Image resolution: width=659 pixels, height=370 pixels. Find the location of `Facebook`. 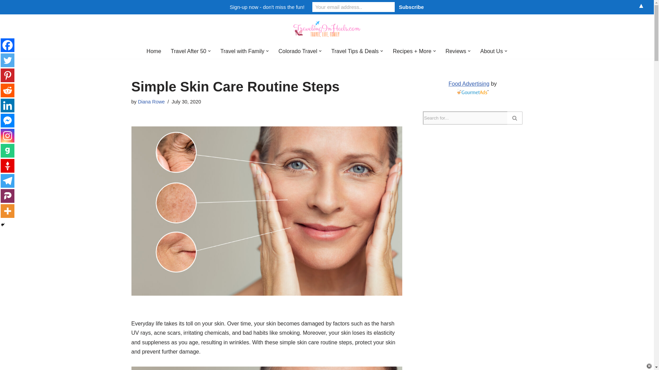

Facebook is located at coordinates (8, 45).